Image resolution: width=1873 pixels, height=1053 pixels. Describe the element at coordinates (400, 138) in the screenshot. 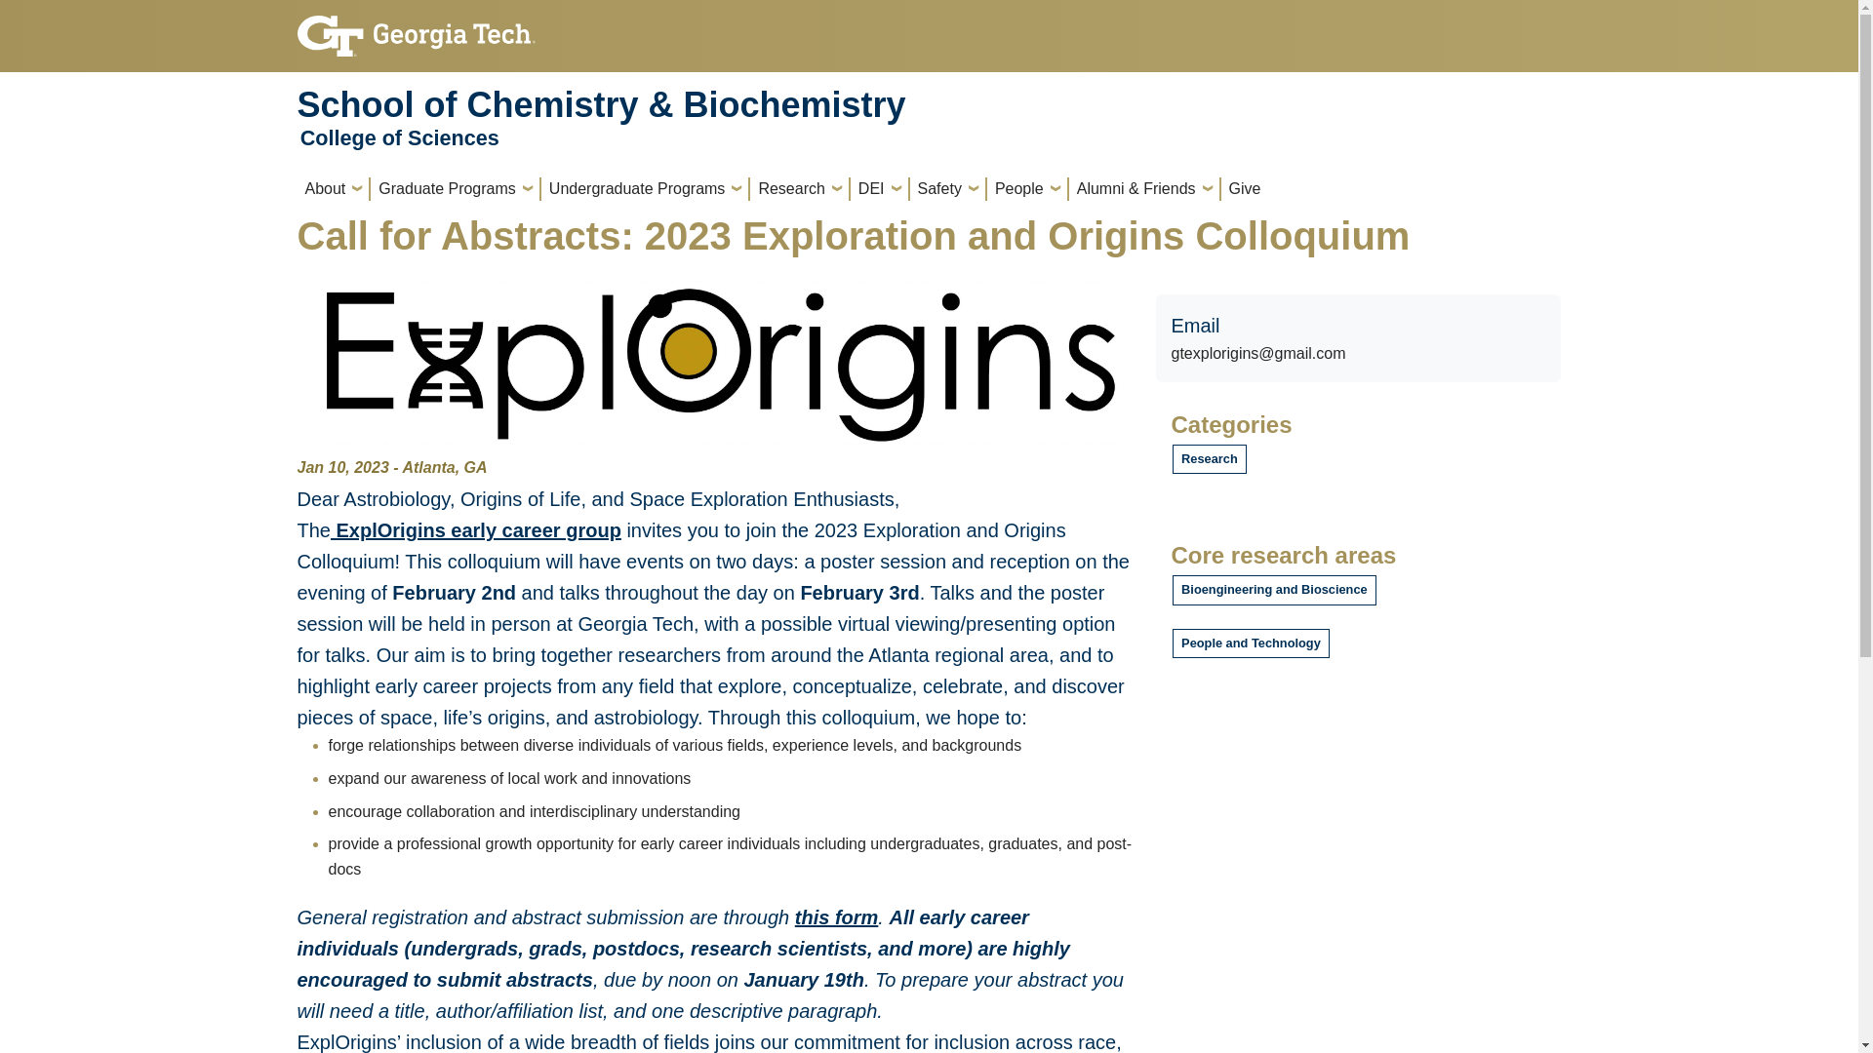

I see `College of Sciences` at that location.